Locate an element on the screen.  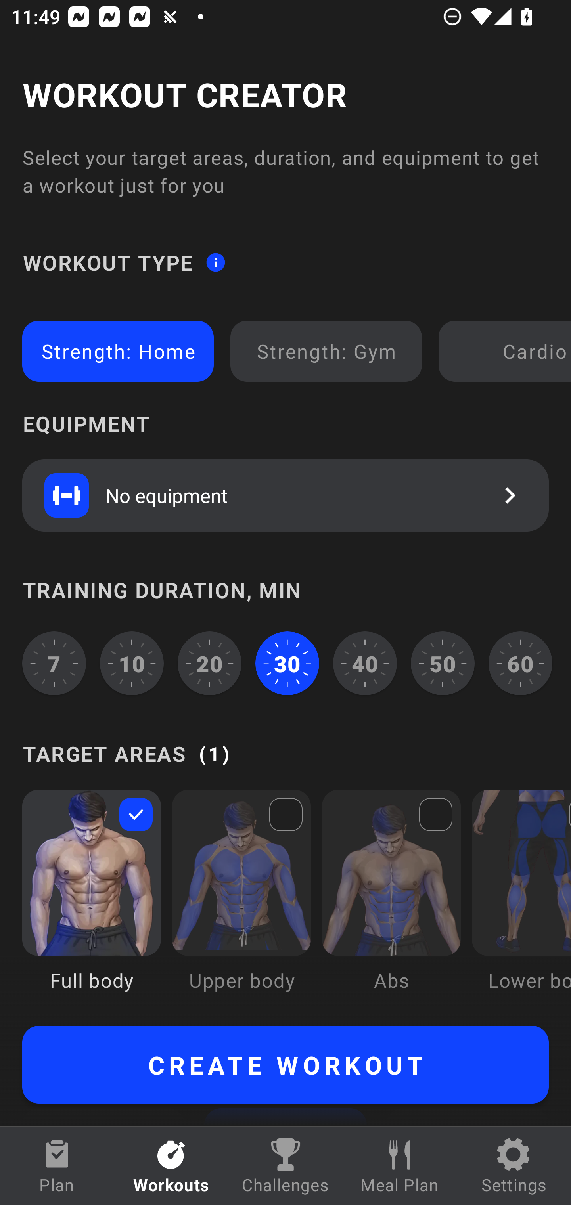
20 is located at coordinates (209, 663).